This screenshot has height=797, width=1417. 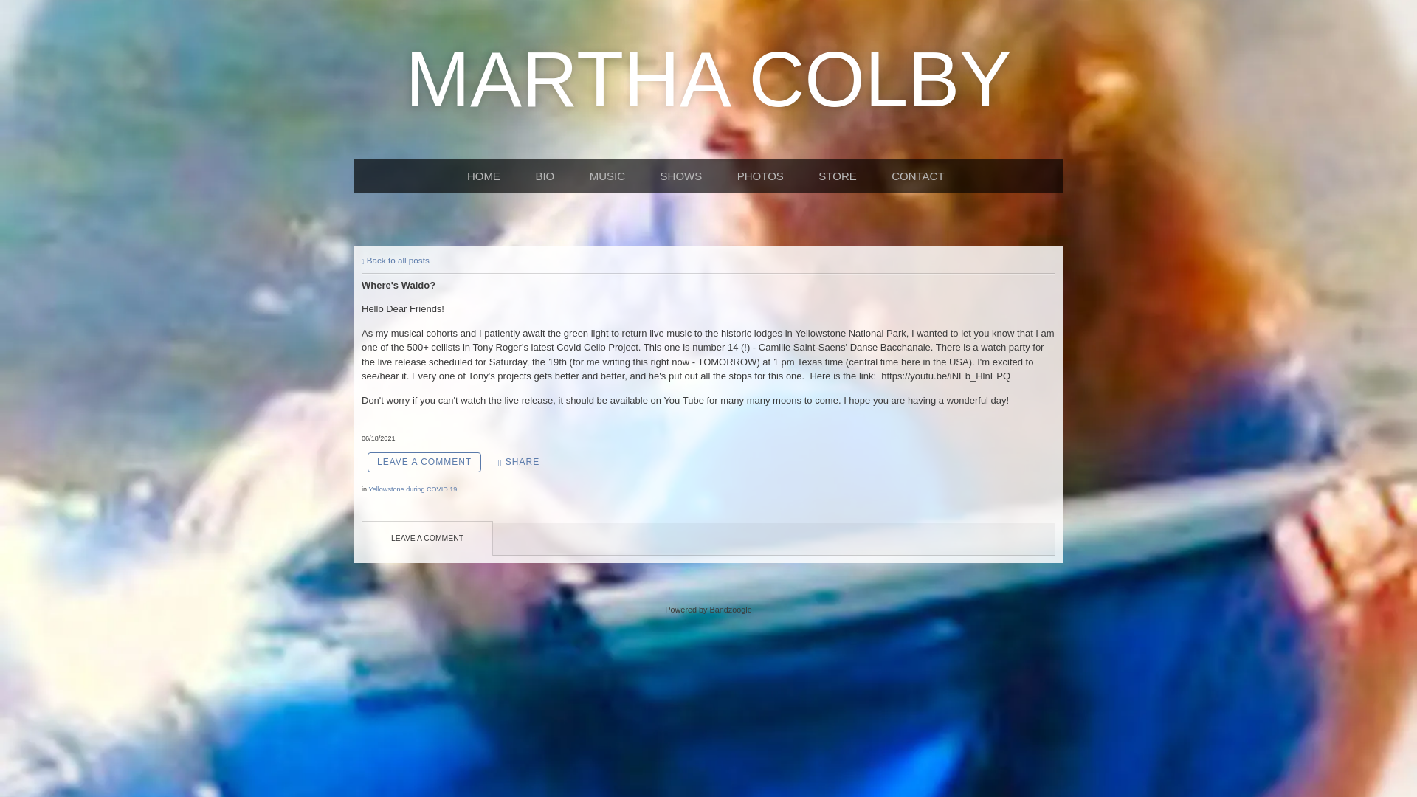 I want to click on Share Where's Waldo?, so click(x=519, y=462).